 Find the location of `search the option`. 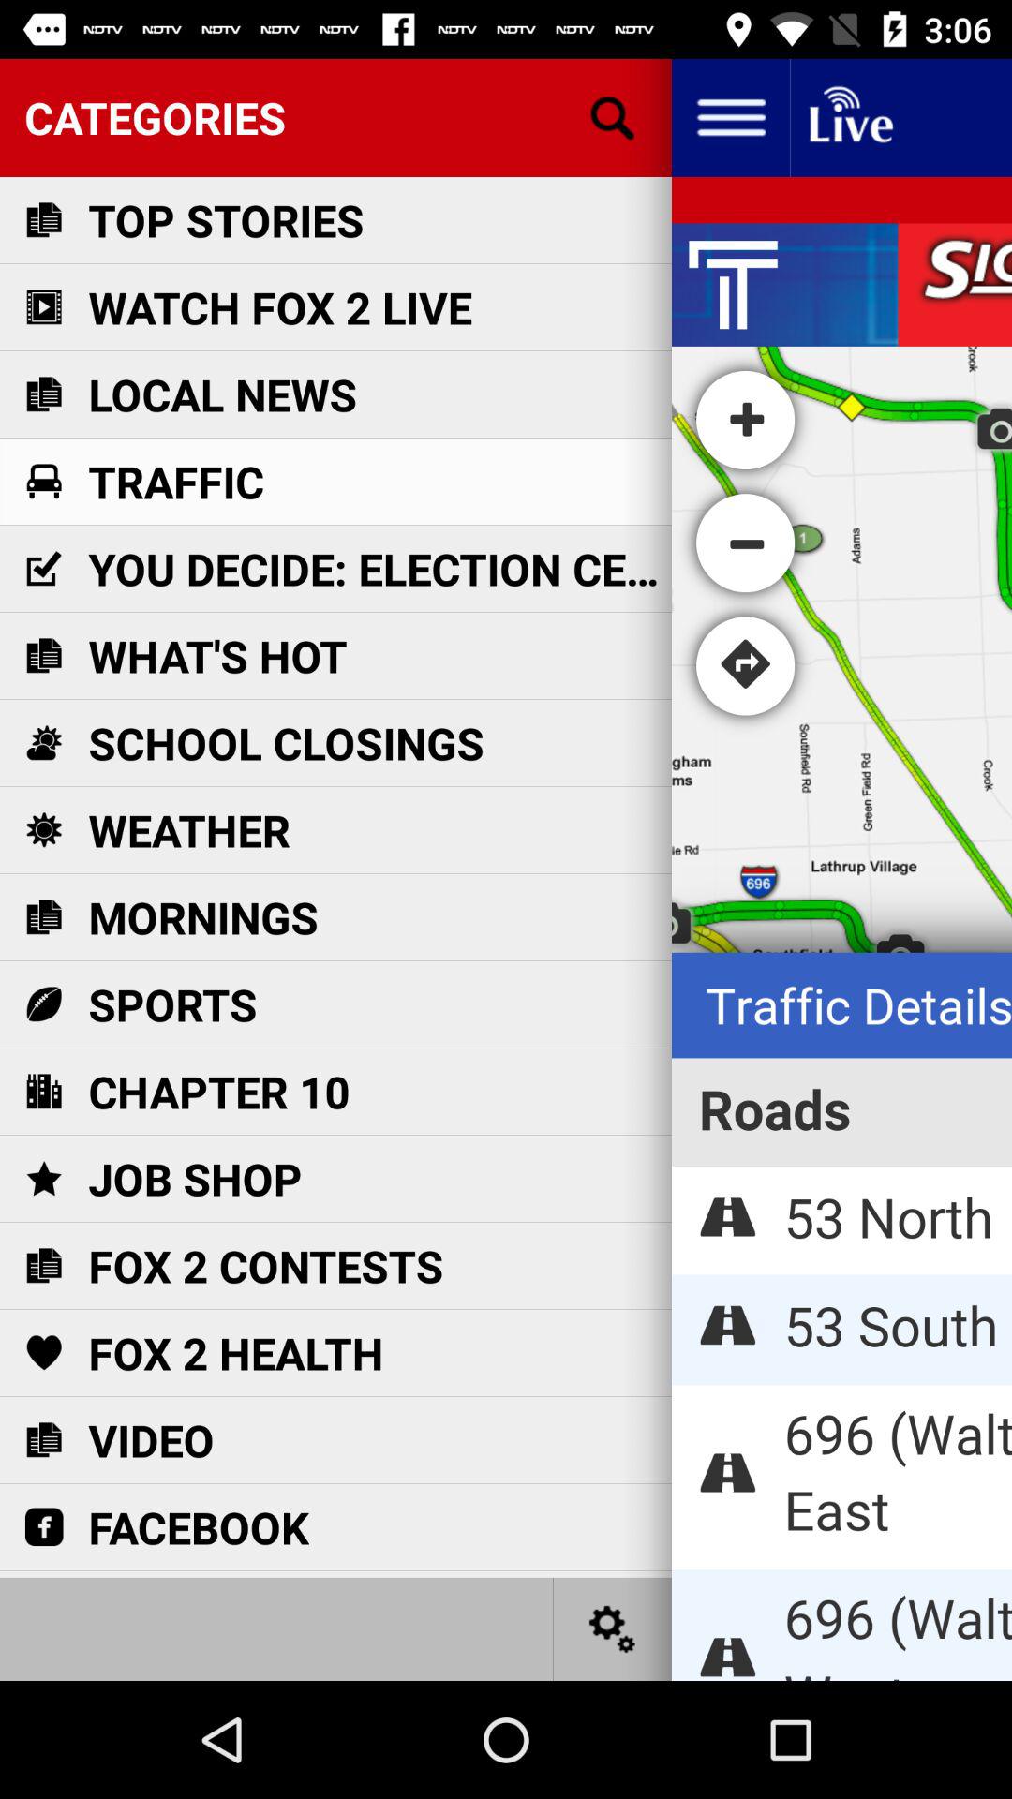

search the option is located at coordinates (613, 118).